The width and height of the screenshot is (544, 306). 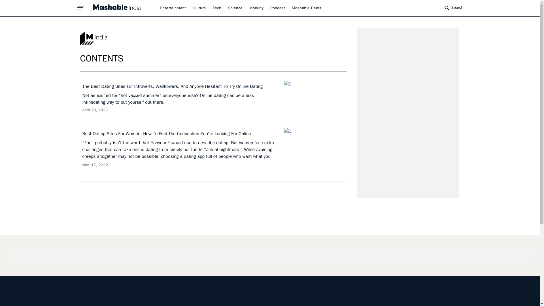 What do you see at coordinates (173, 8) in the screenshot?
I see `Entertainment` at bounding box center [173, 8].